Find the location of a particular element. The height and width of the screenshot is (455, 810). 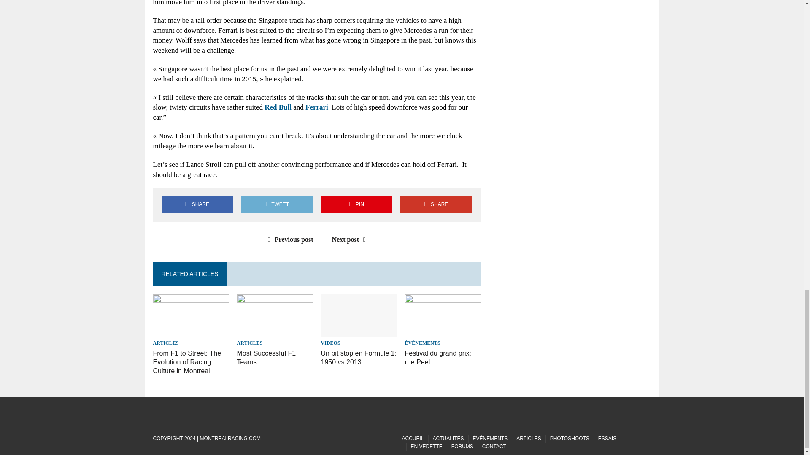

Red Bull is located at coordinates (278, 107).